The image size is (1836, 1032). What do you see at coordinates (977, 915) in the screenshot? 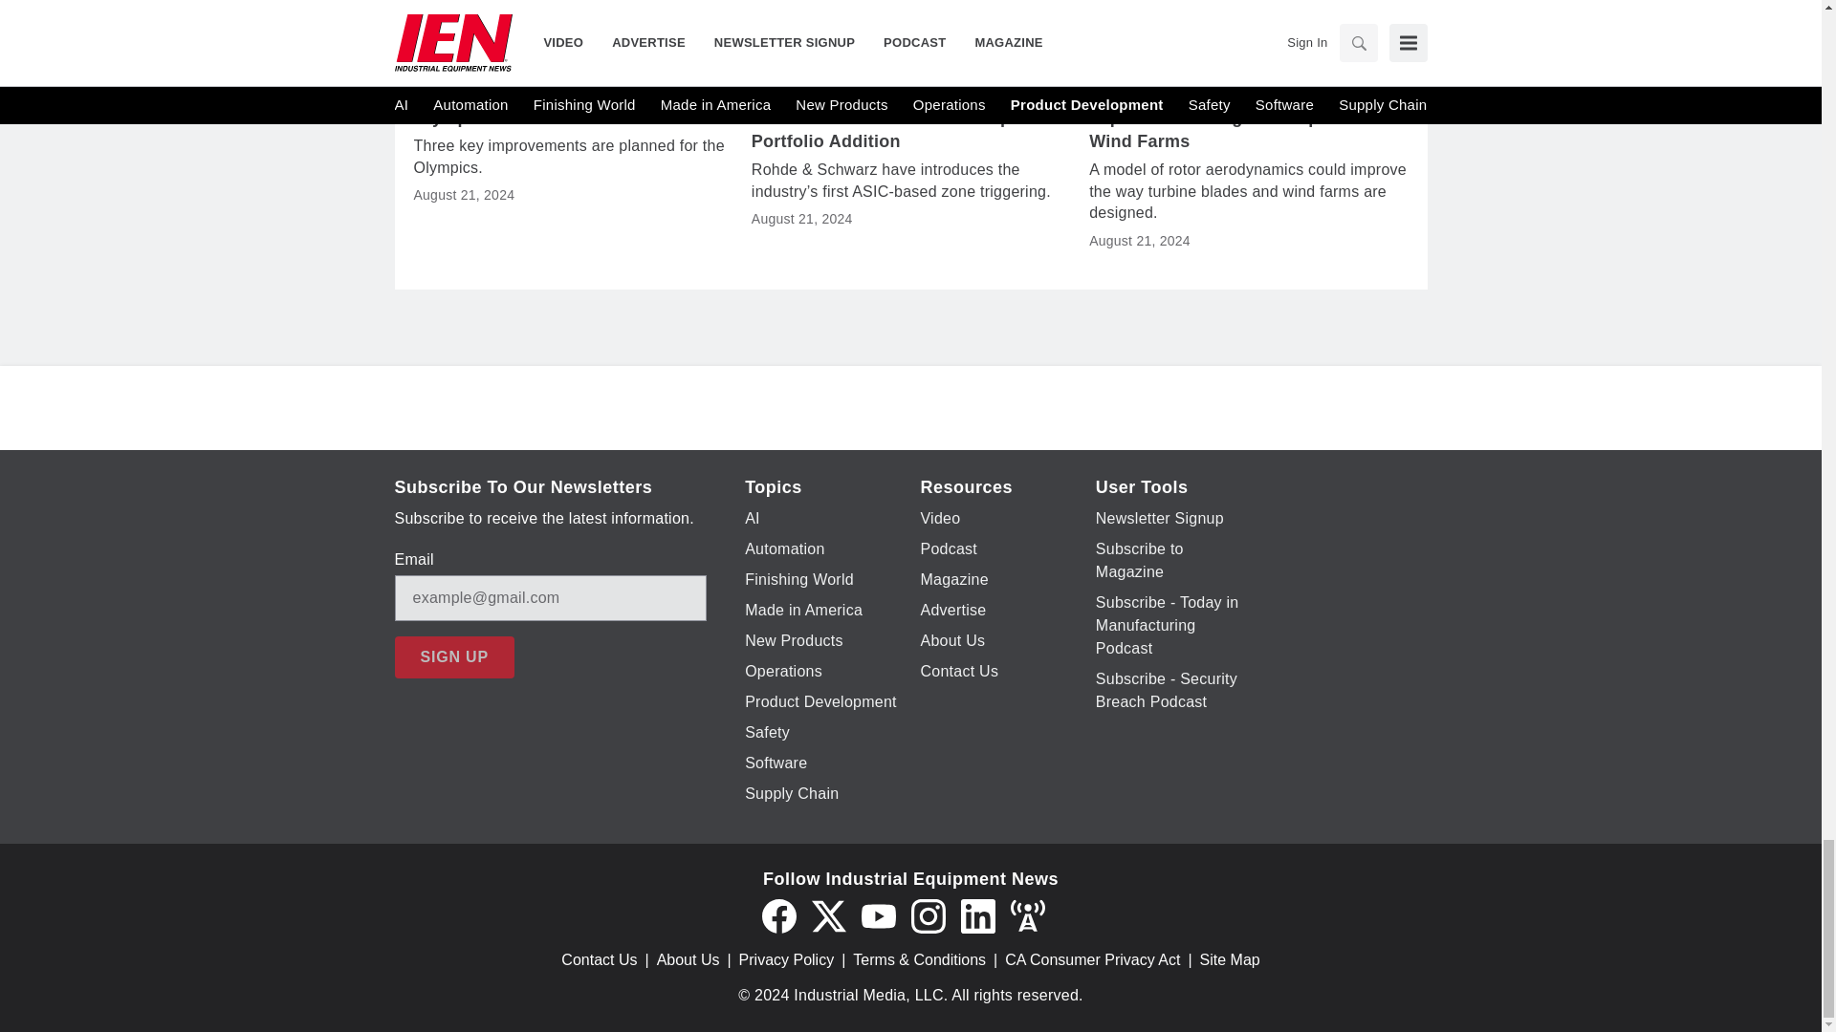
I see `LinkedIn icon` at bounding box center [977, 915].